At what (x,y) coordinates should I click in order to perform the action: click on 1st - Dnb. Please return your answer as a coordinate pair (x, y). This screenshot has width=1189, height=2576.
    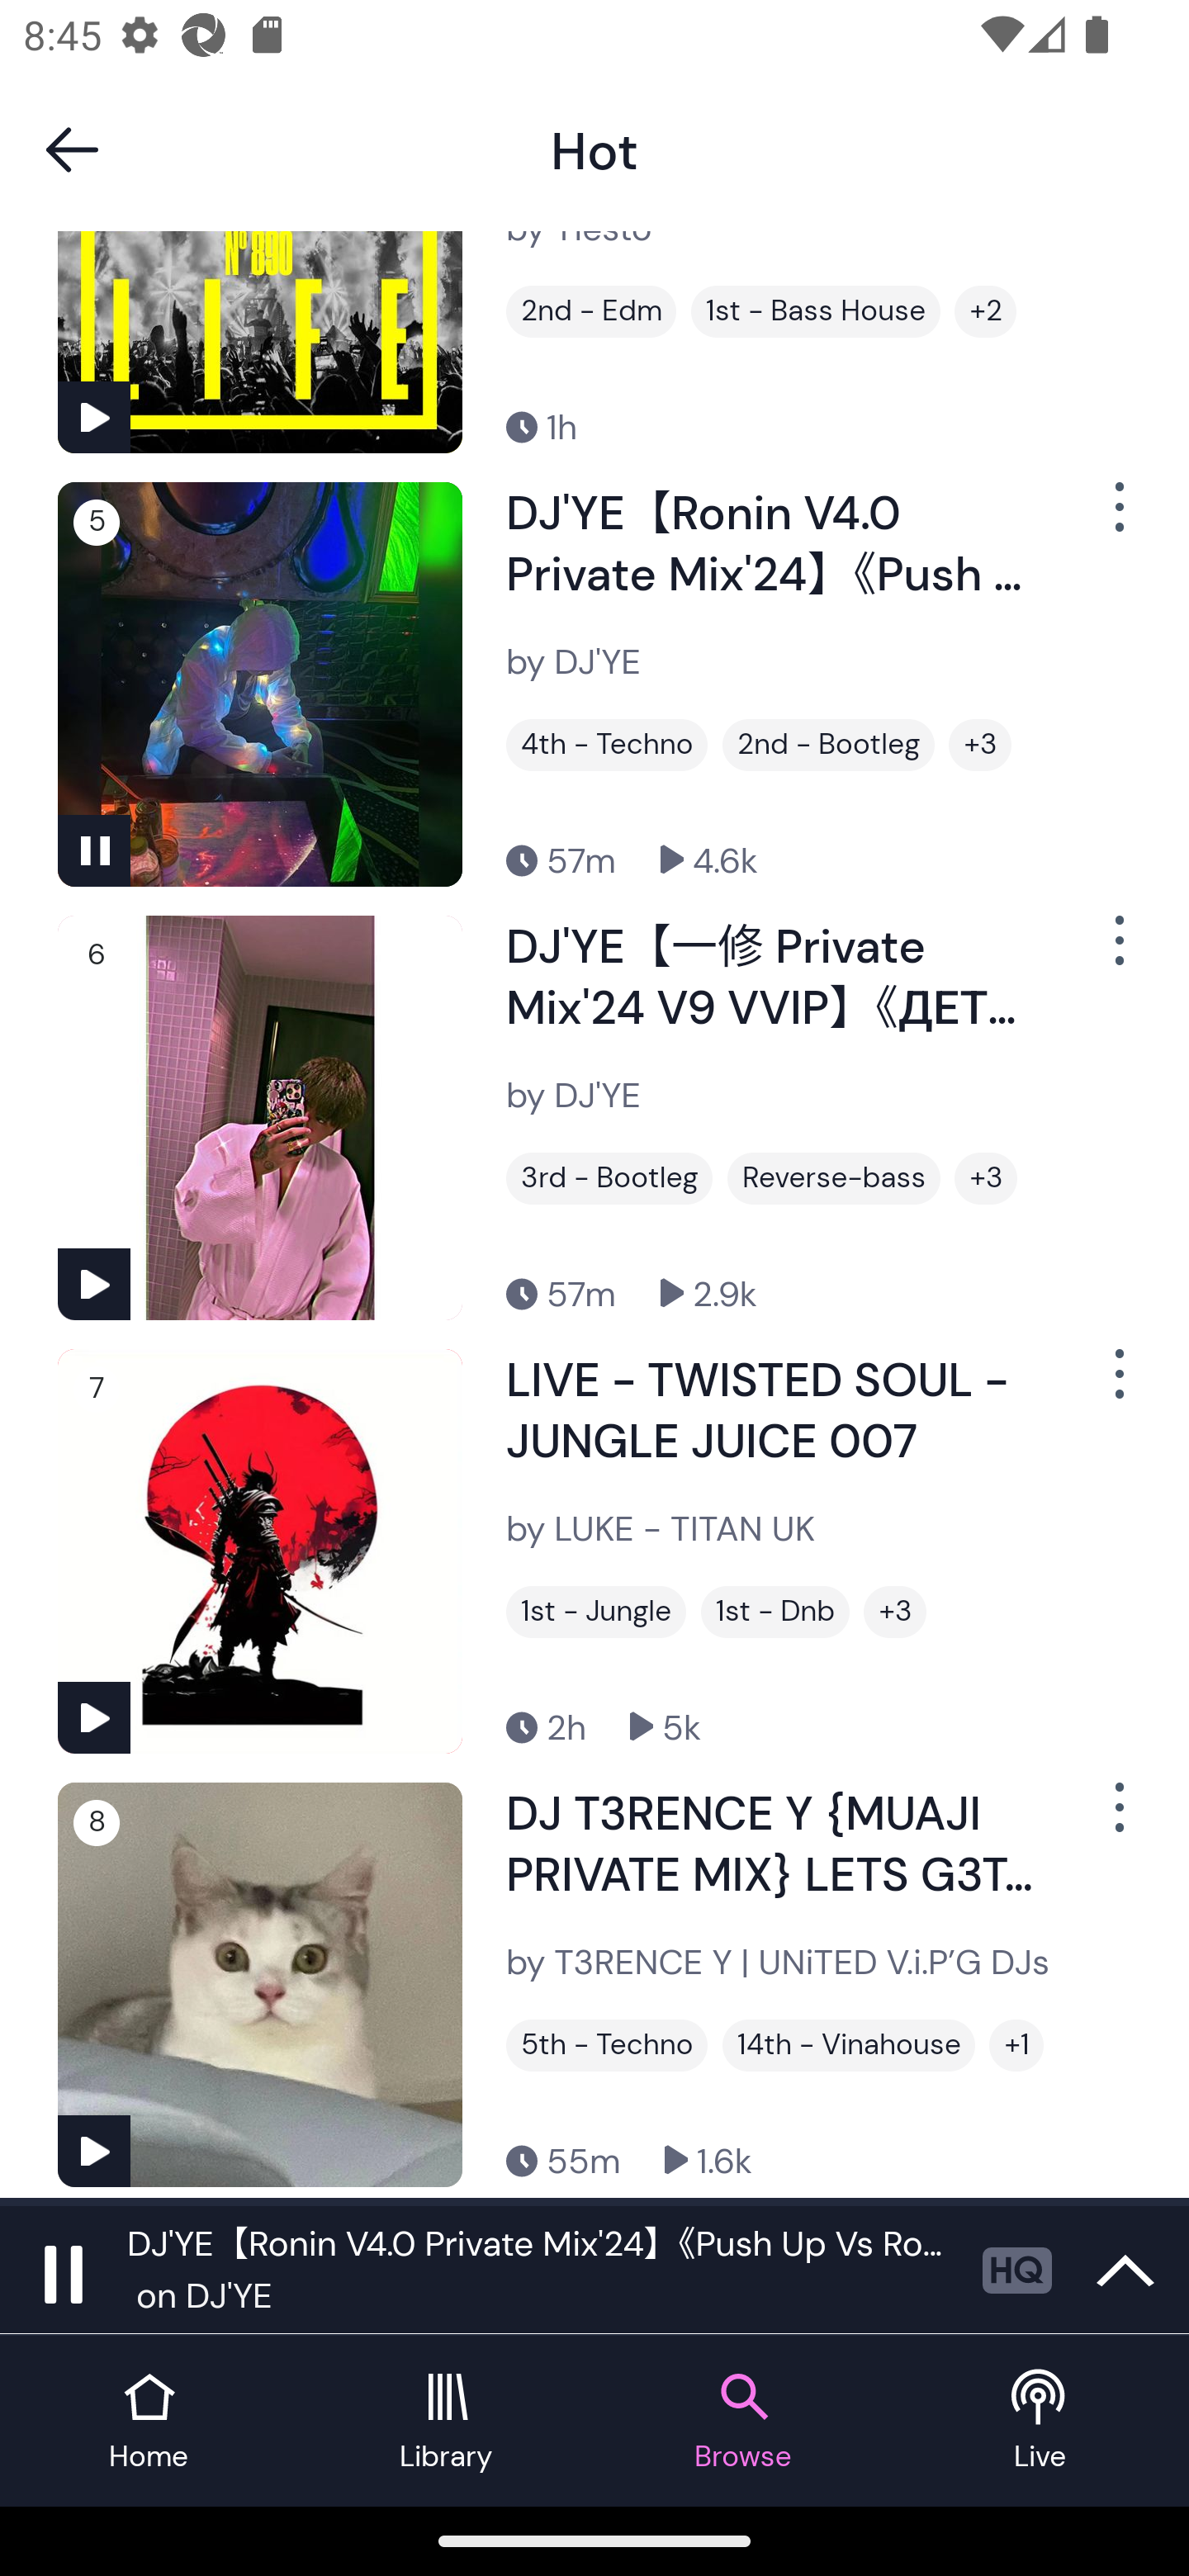
    Looking at the image, I should click on (775, 1612).